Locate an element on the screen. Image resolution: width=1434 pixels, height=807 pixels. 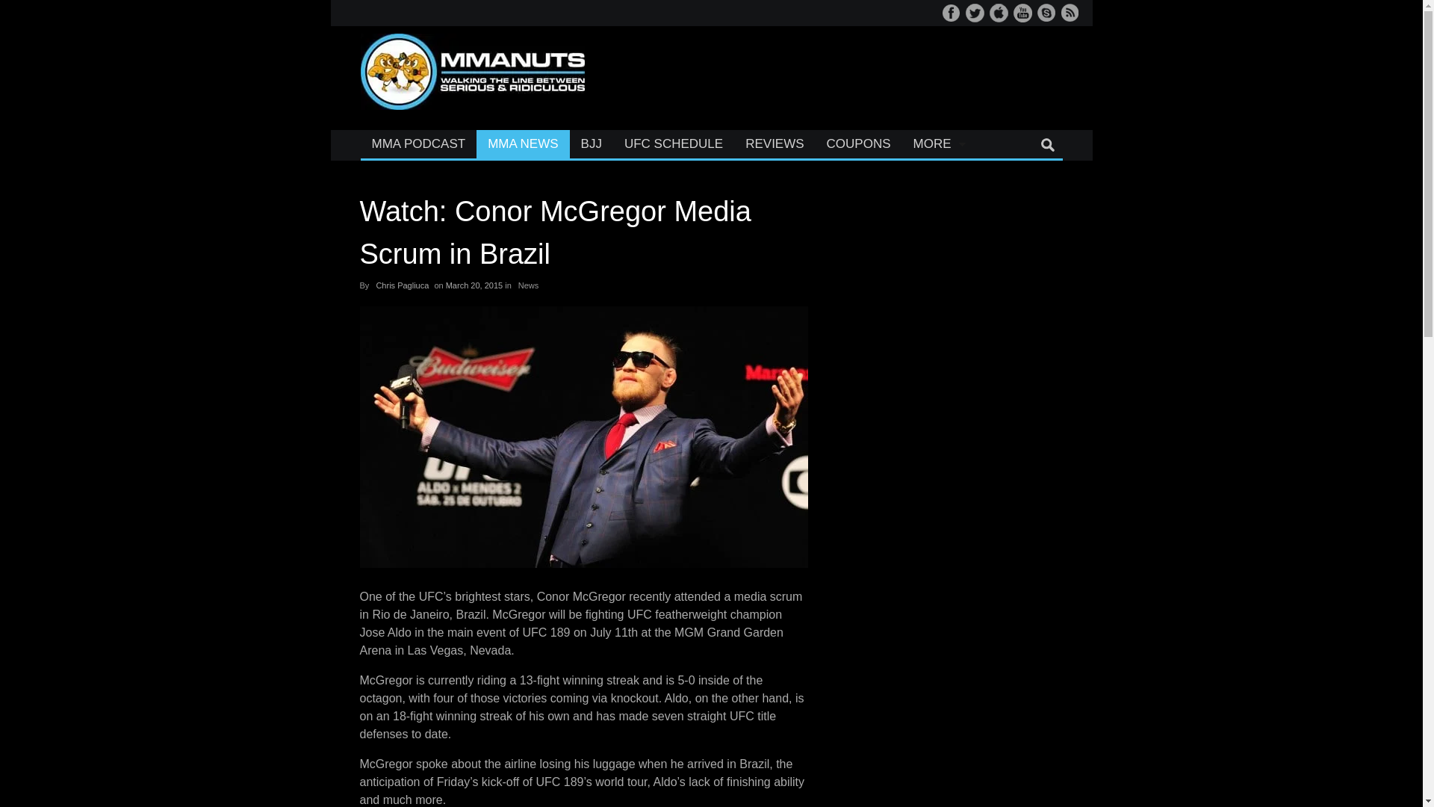
REVIEWS is located at coordinates (774, 143).